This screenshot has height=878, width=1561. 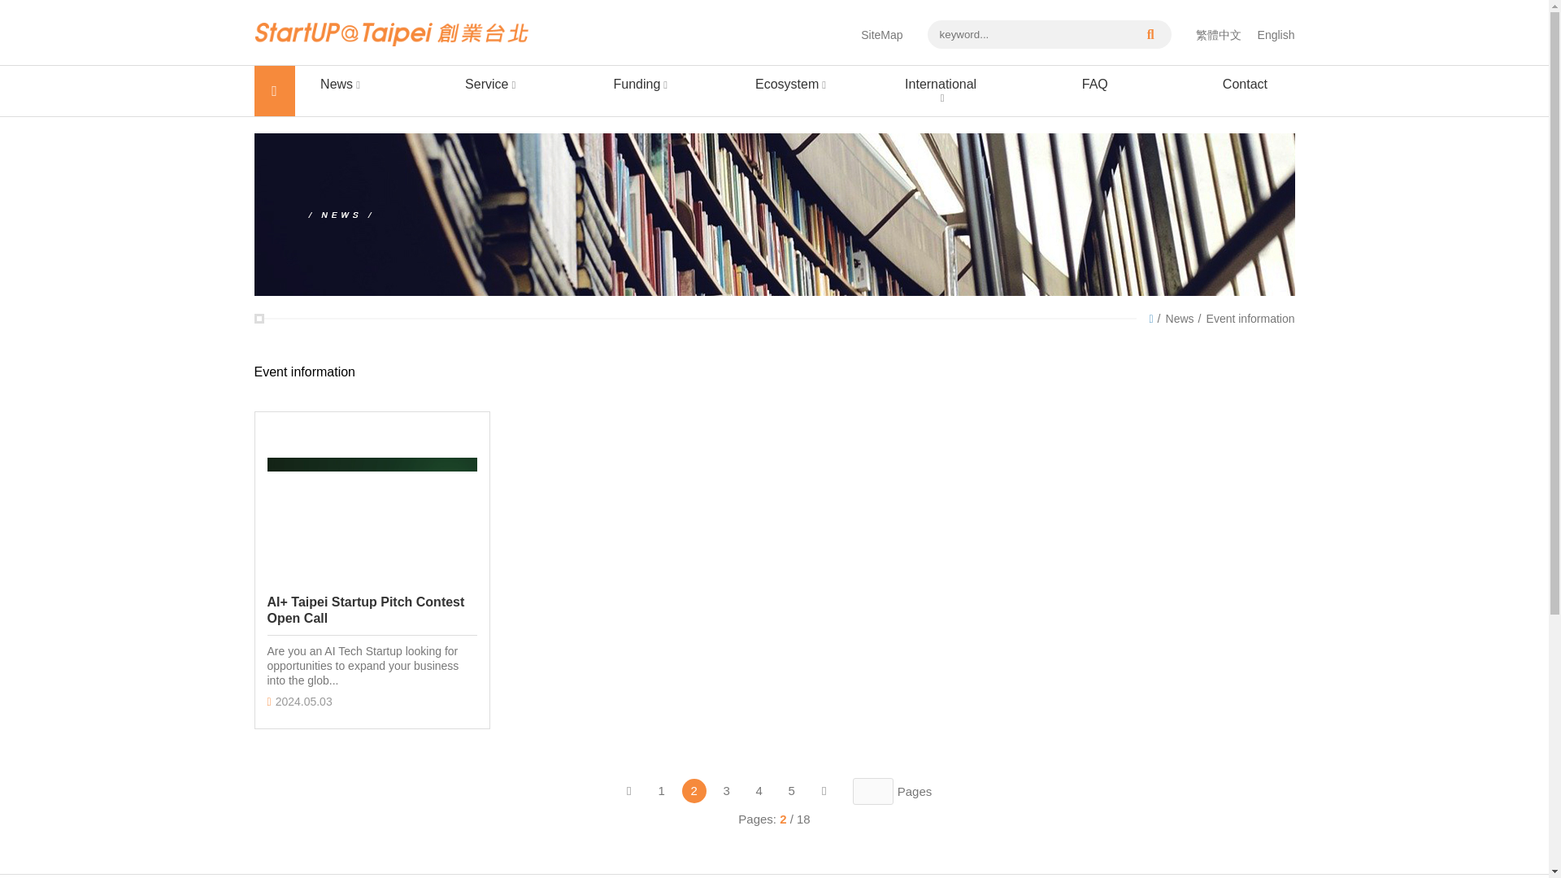 What do you see at coordinates (1244, 85) in the screenshot?
I see `Contact` at bounding box center [1244, 85].